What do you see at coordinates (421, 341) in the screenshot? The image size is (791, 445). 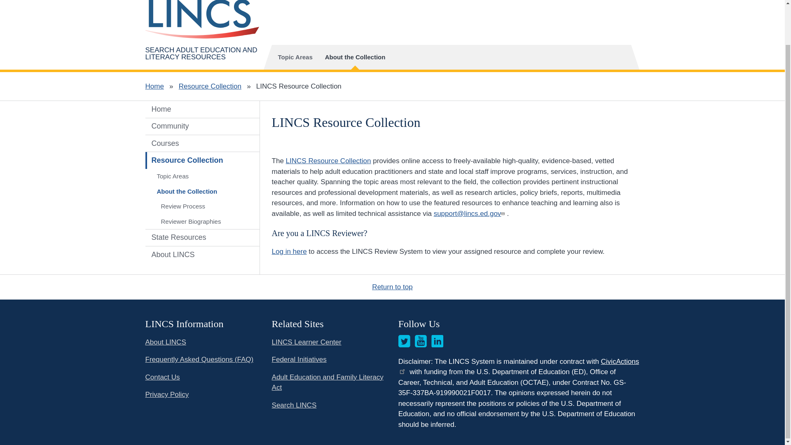 I see `Watch LINCS videos on YouTube!` at bounding box center [421, 341].